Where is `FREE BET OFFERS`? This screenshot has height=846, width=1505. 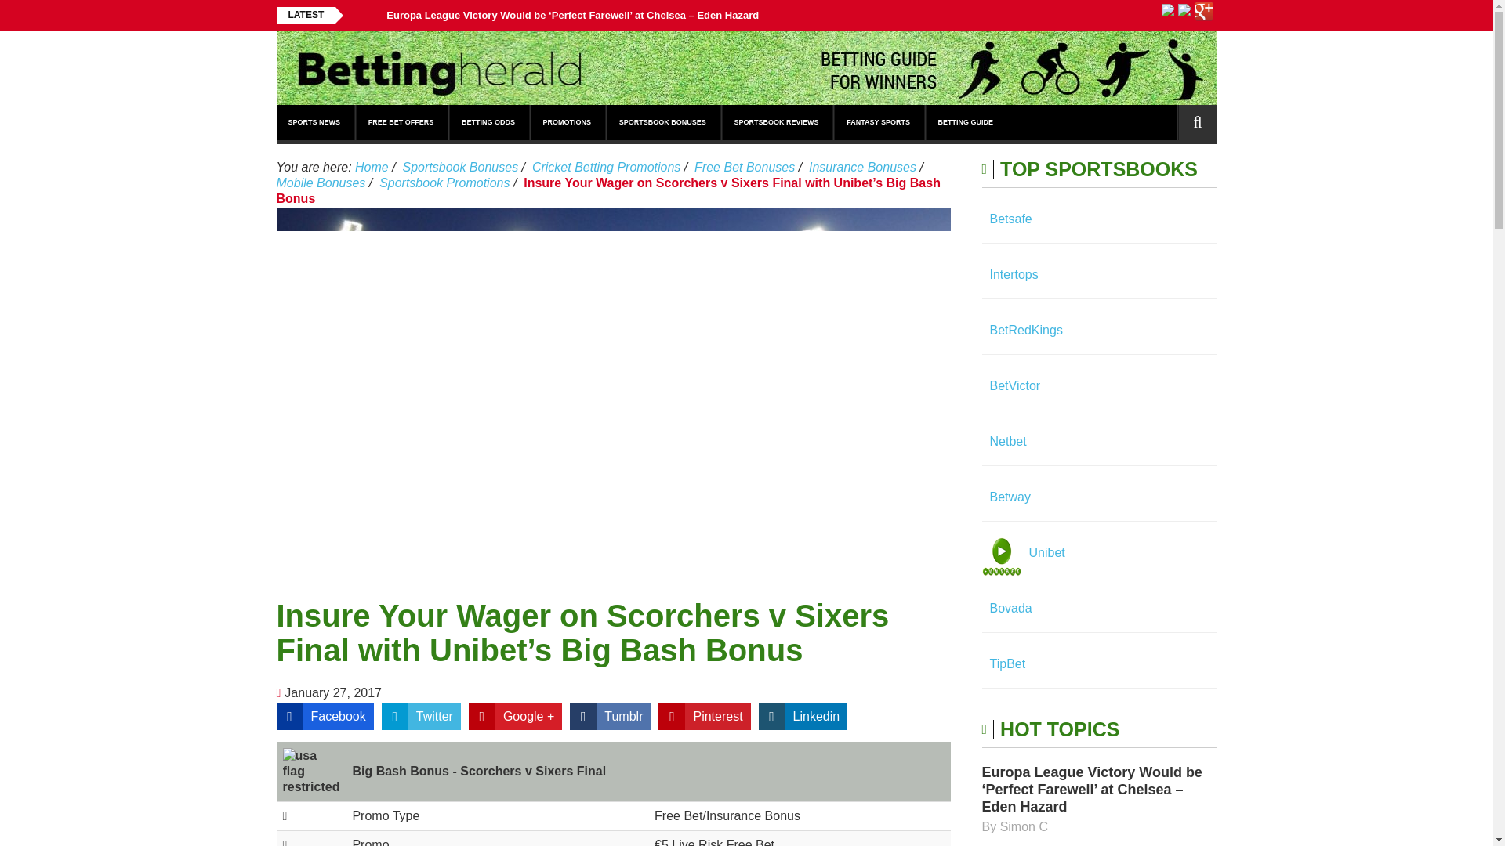 FREE BET OFFERS is located at coordinates (402, 122).